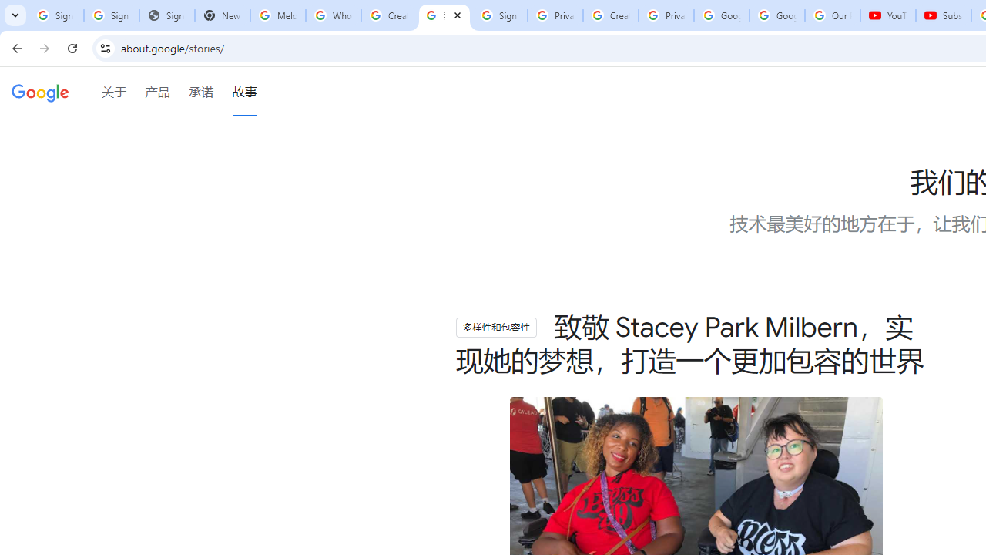  What do you see at coordinates (388, 15) in the screenshot?
I see `Create your Google Account` at bounding box center [388, 15].